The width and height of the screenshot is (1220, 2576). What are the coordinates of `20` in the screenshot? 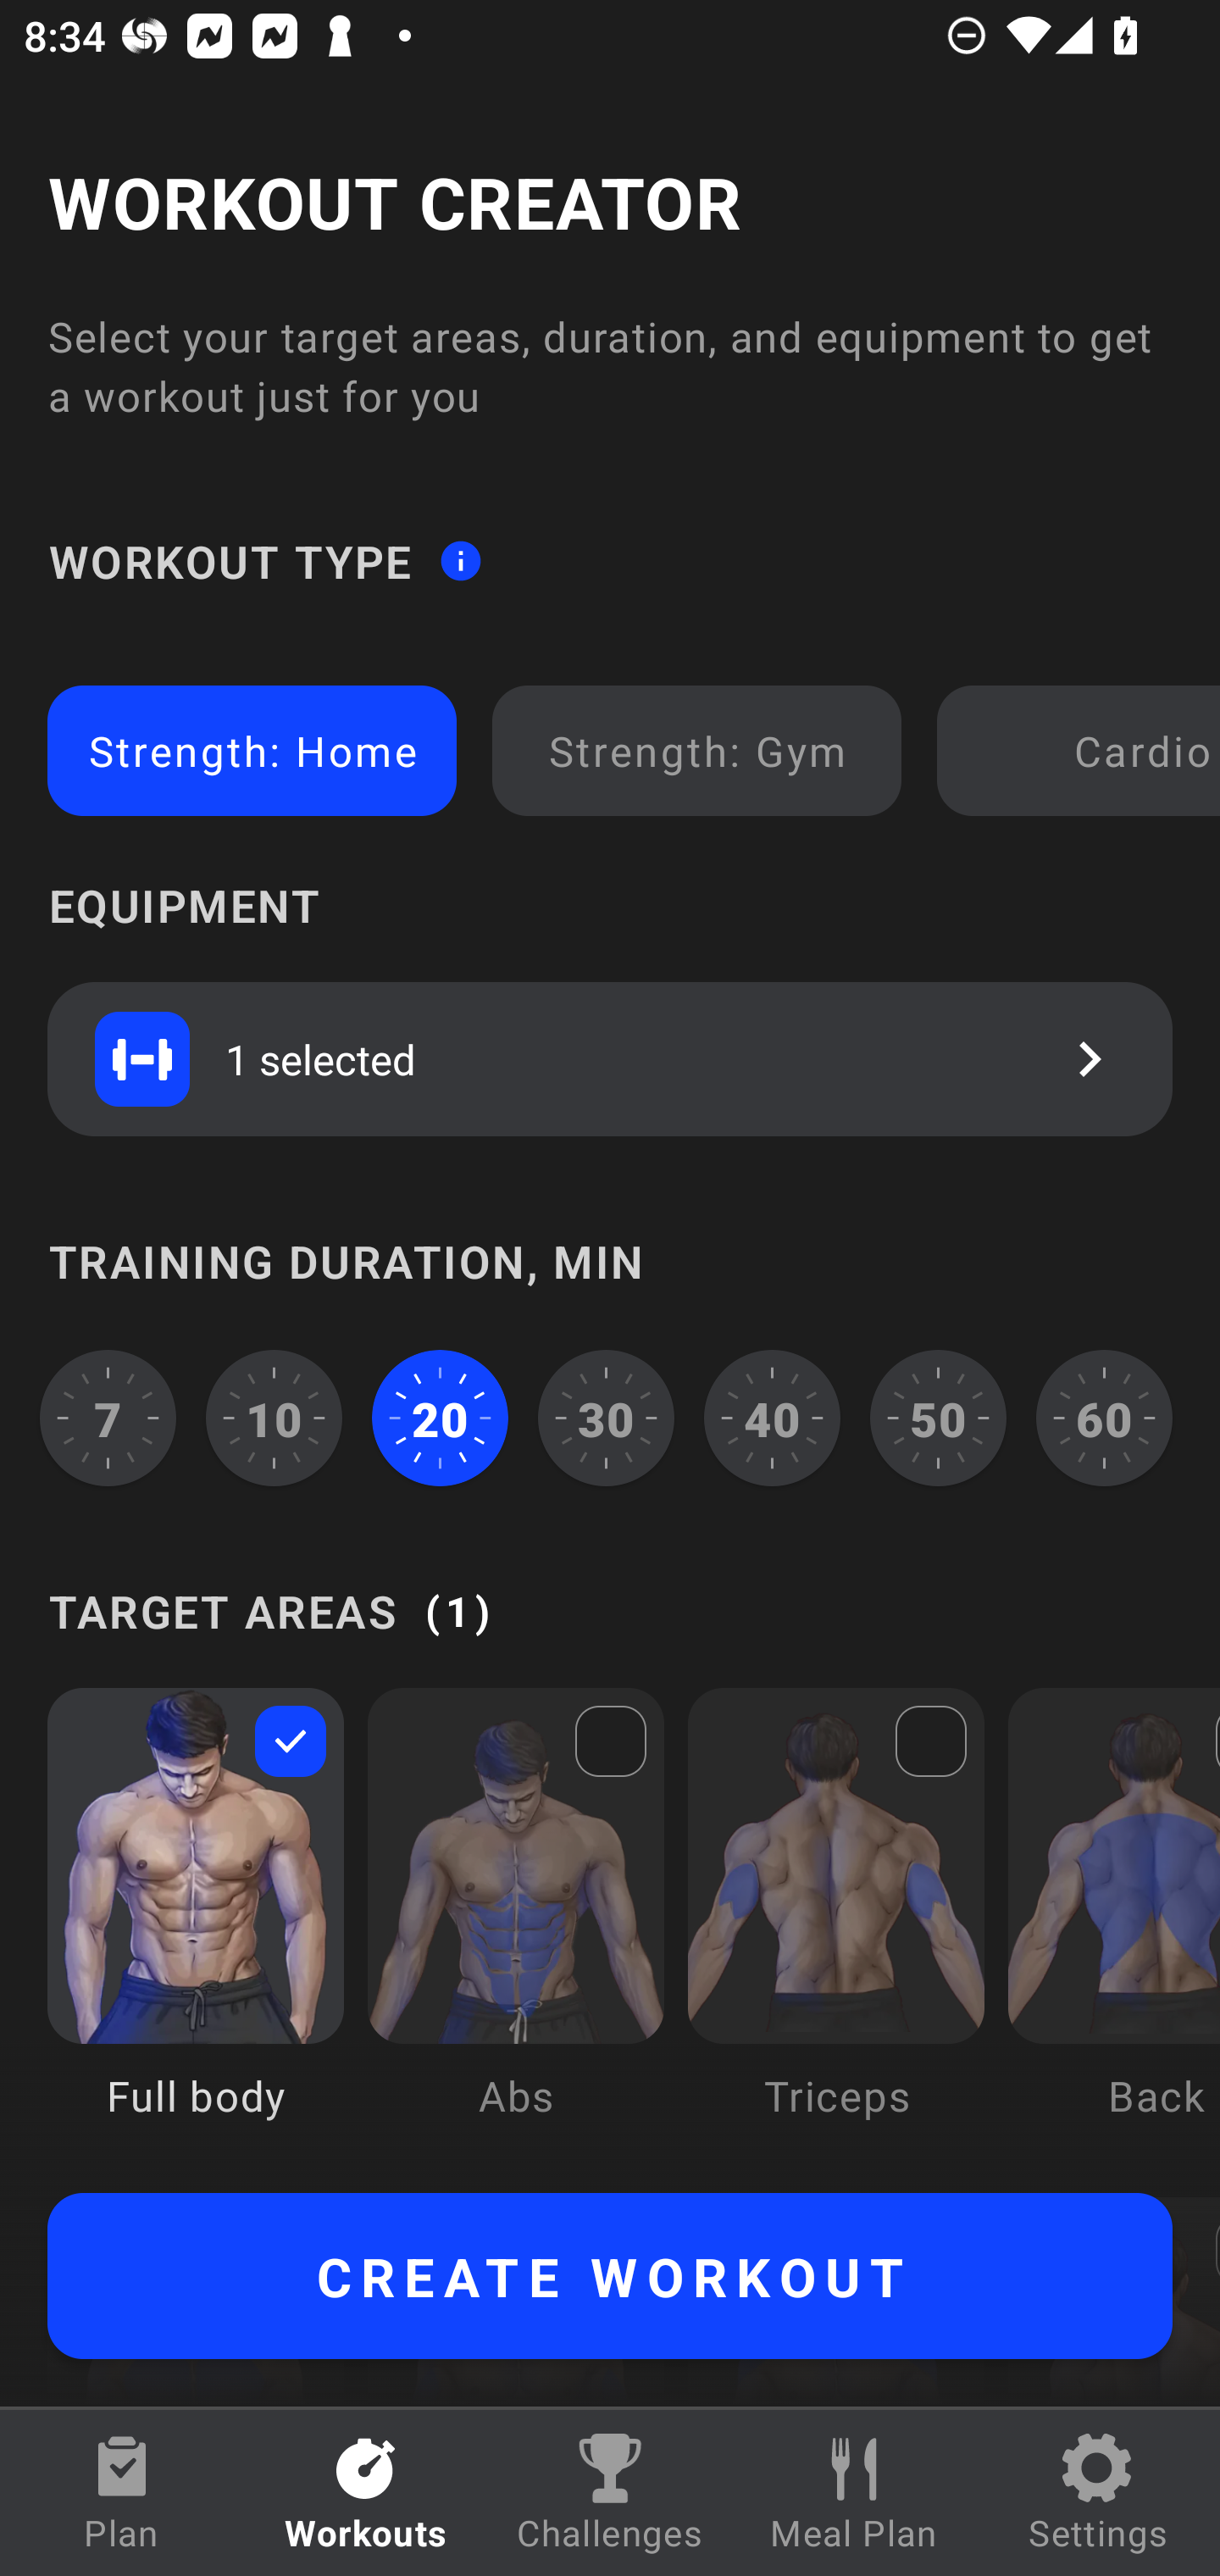 It's located at (441, 1418).